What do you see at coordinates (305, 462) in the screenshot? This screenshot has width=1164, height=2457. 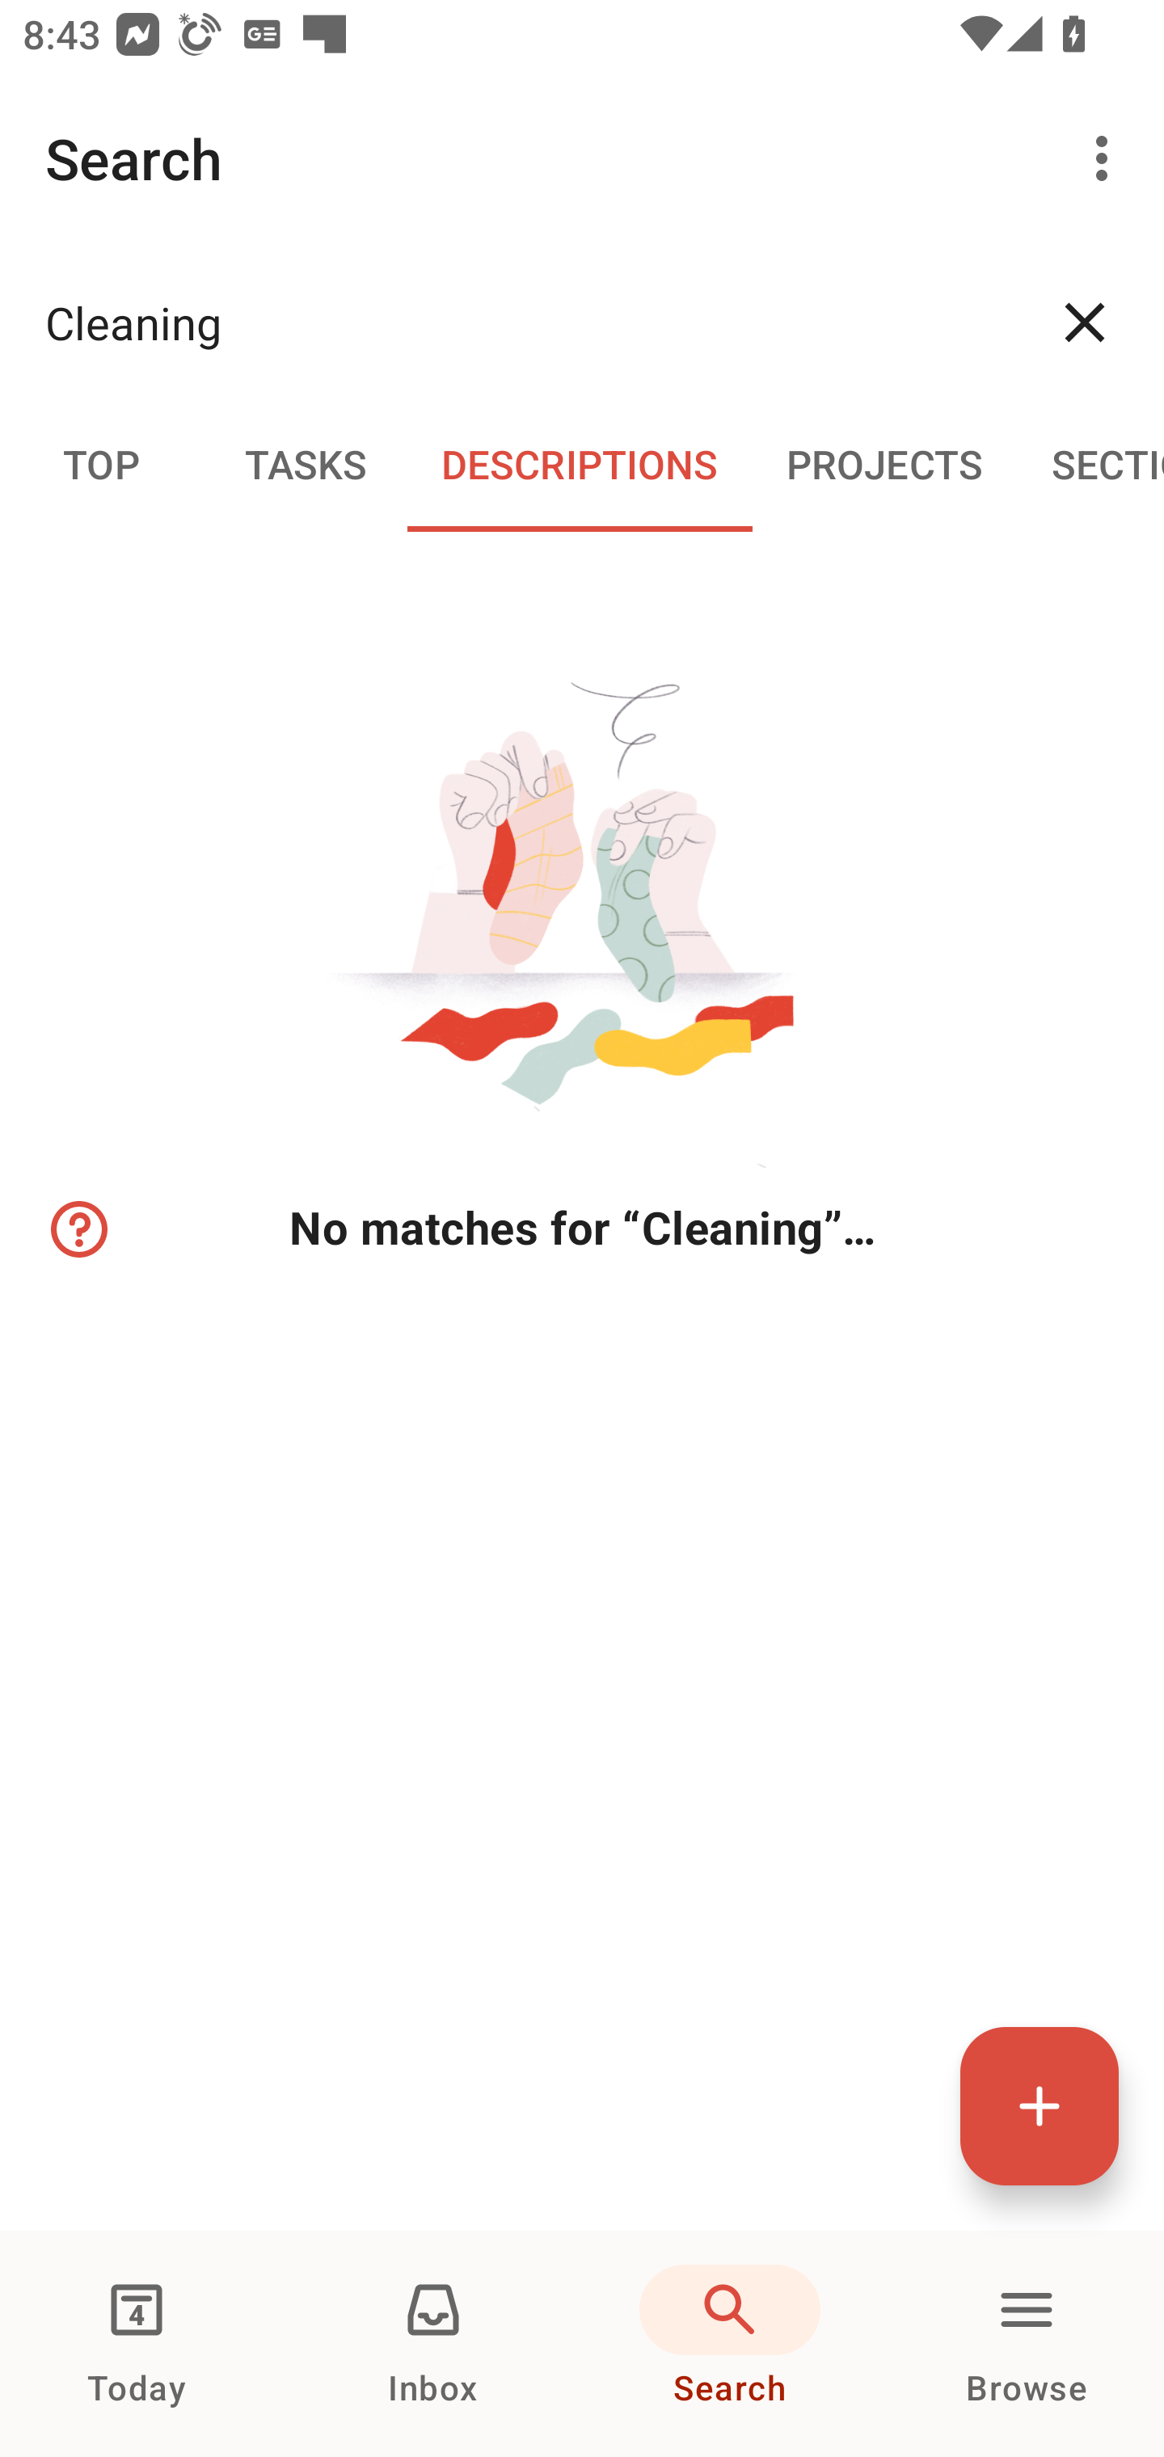 I see `Tasks TASKS` at bounding box center [305, 462].